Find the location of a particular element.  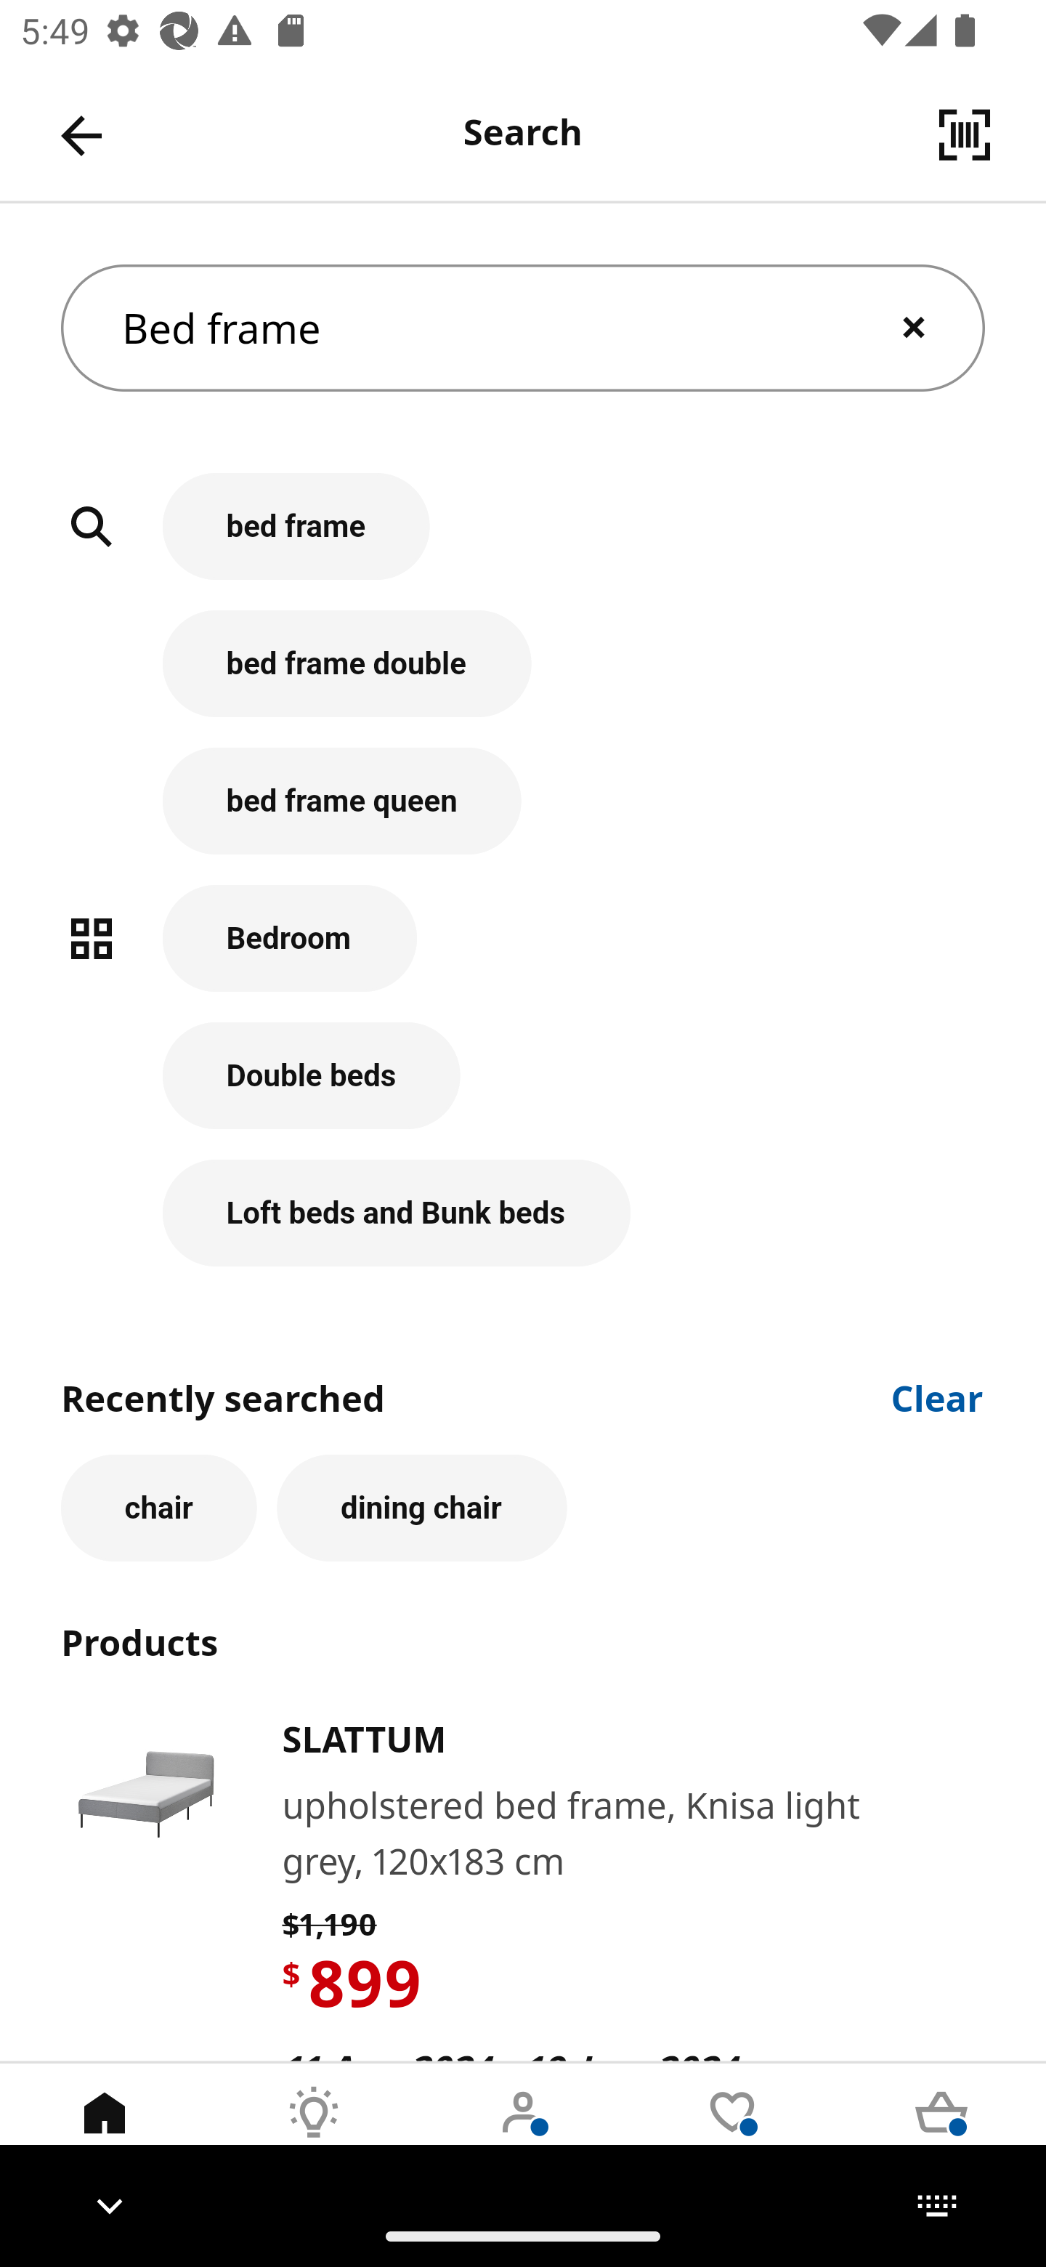

bed frame double is located at coordinates (523, 679).